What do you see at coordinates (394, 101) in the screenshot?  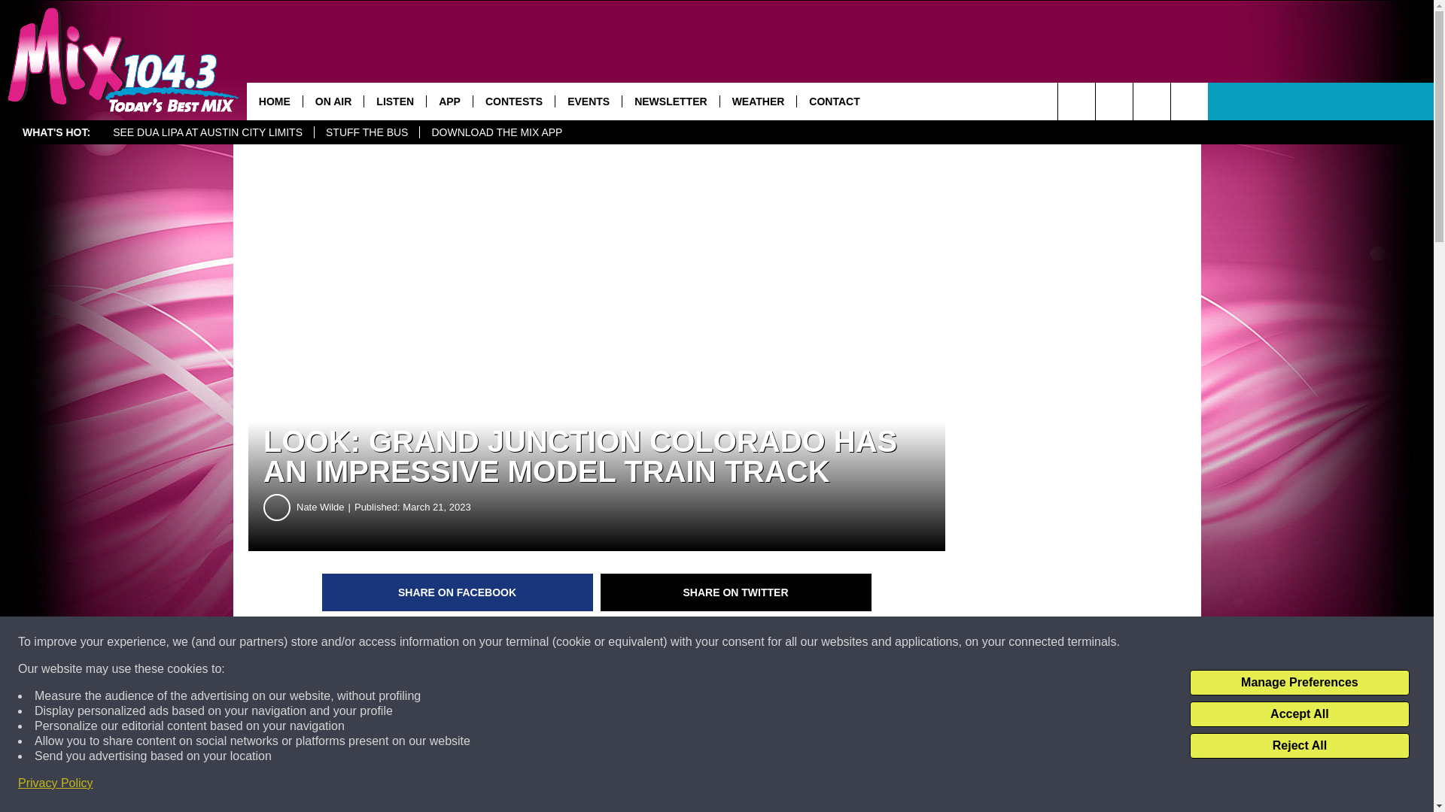 I see `LISTEN` at bounding box center [394, 101].